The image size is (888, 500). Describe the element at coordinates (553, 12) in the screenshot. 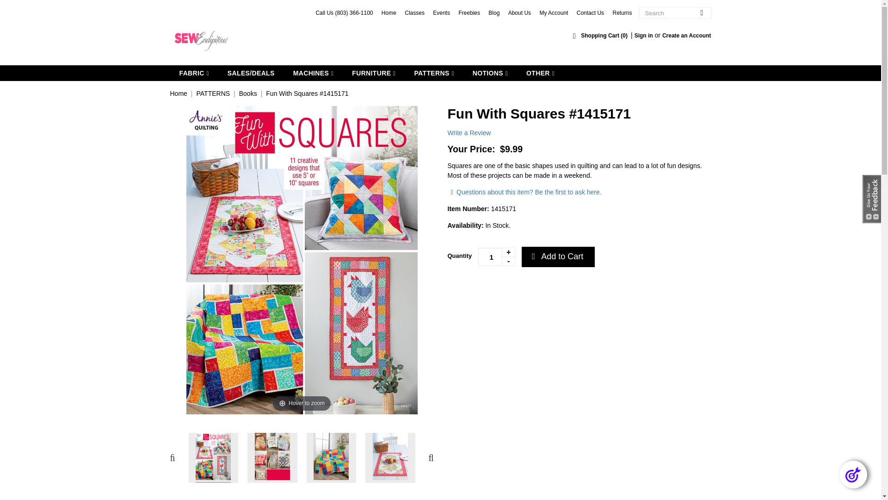

I see `My Account` at that location.